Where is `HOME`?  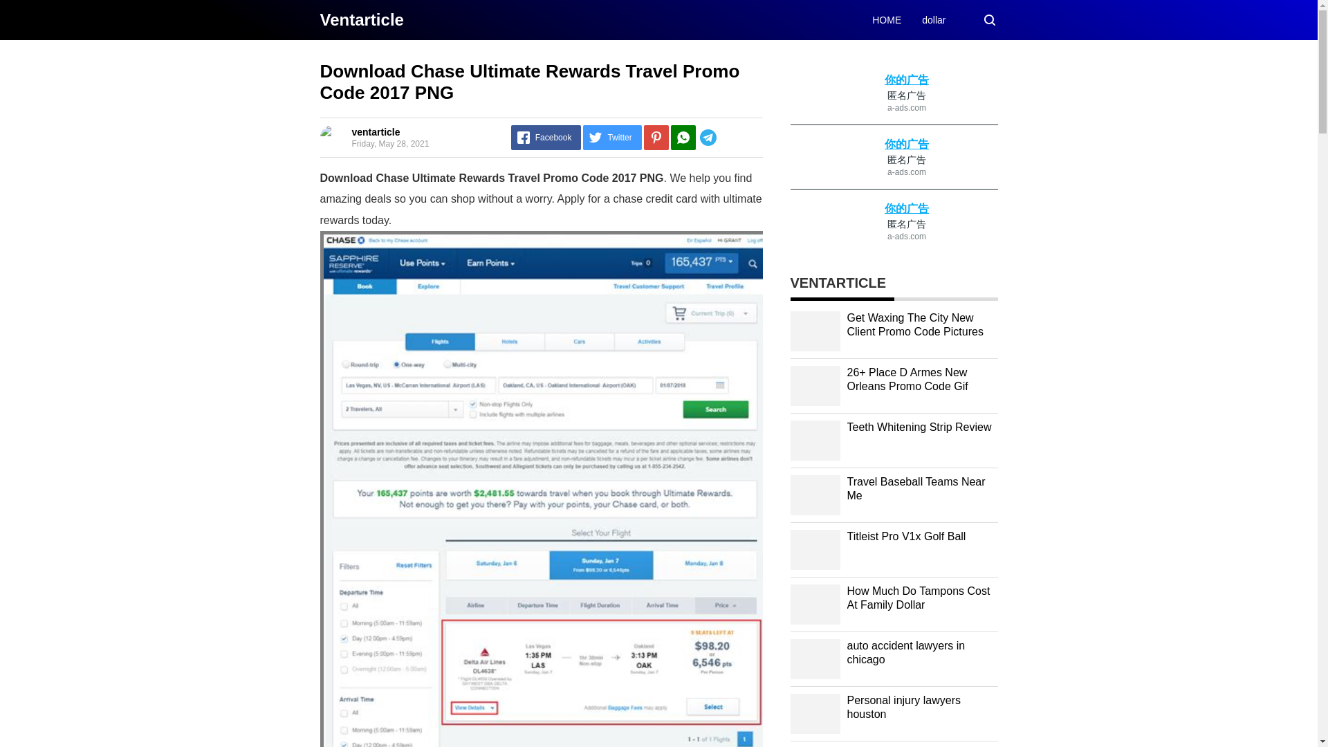 HOME is located at coordinates (887, 19).